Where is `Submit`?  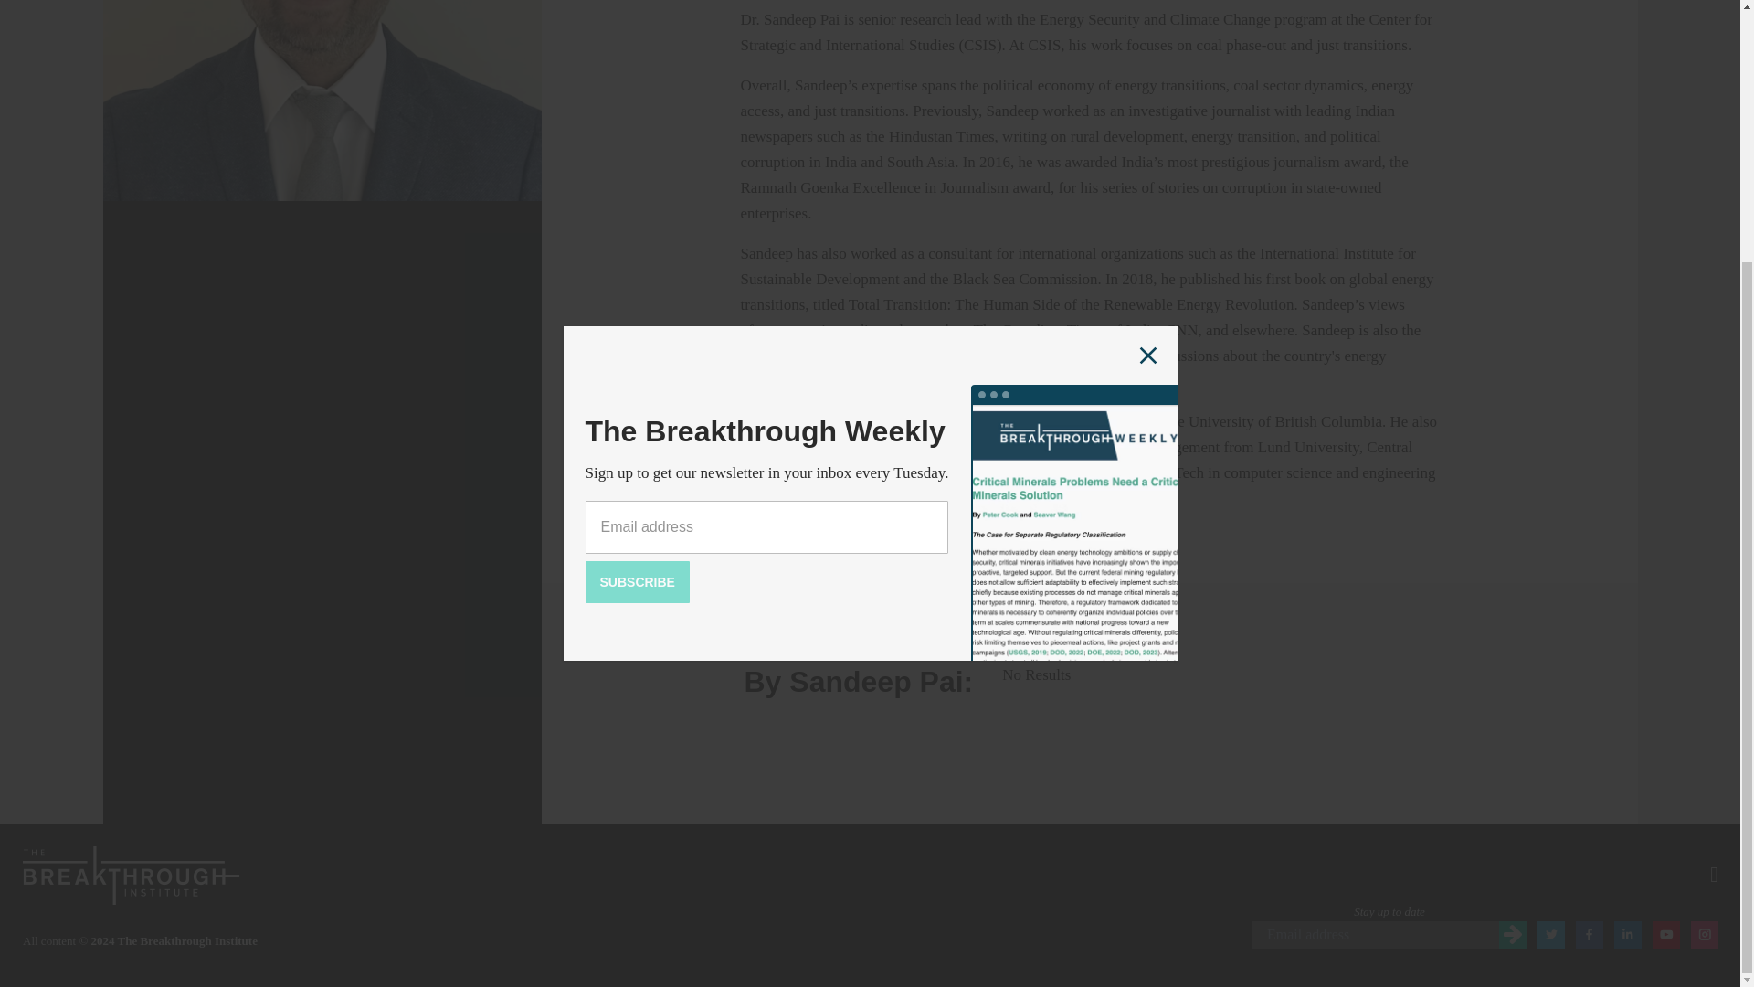 Submit is located at coordinates (1513, 934).